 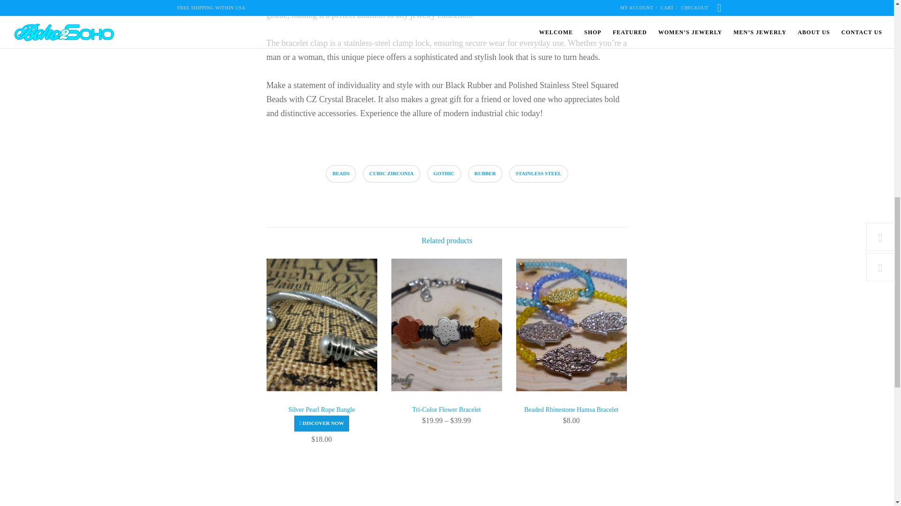 What do you see at coordinates (444, 173) in the screenshot?
I see `GOTHIC` at bounding box center [444, 173].